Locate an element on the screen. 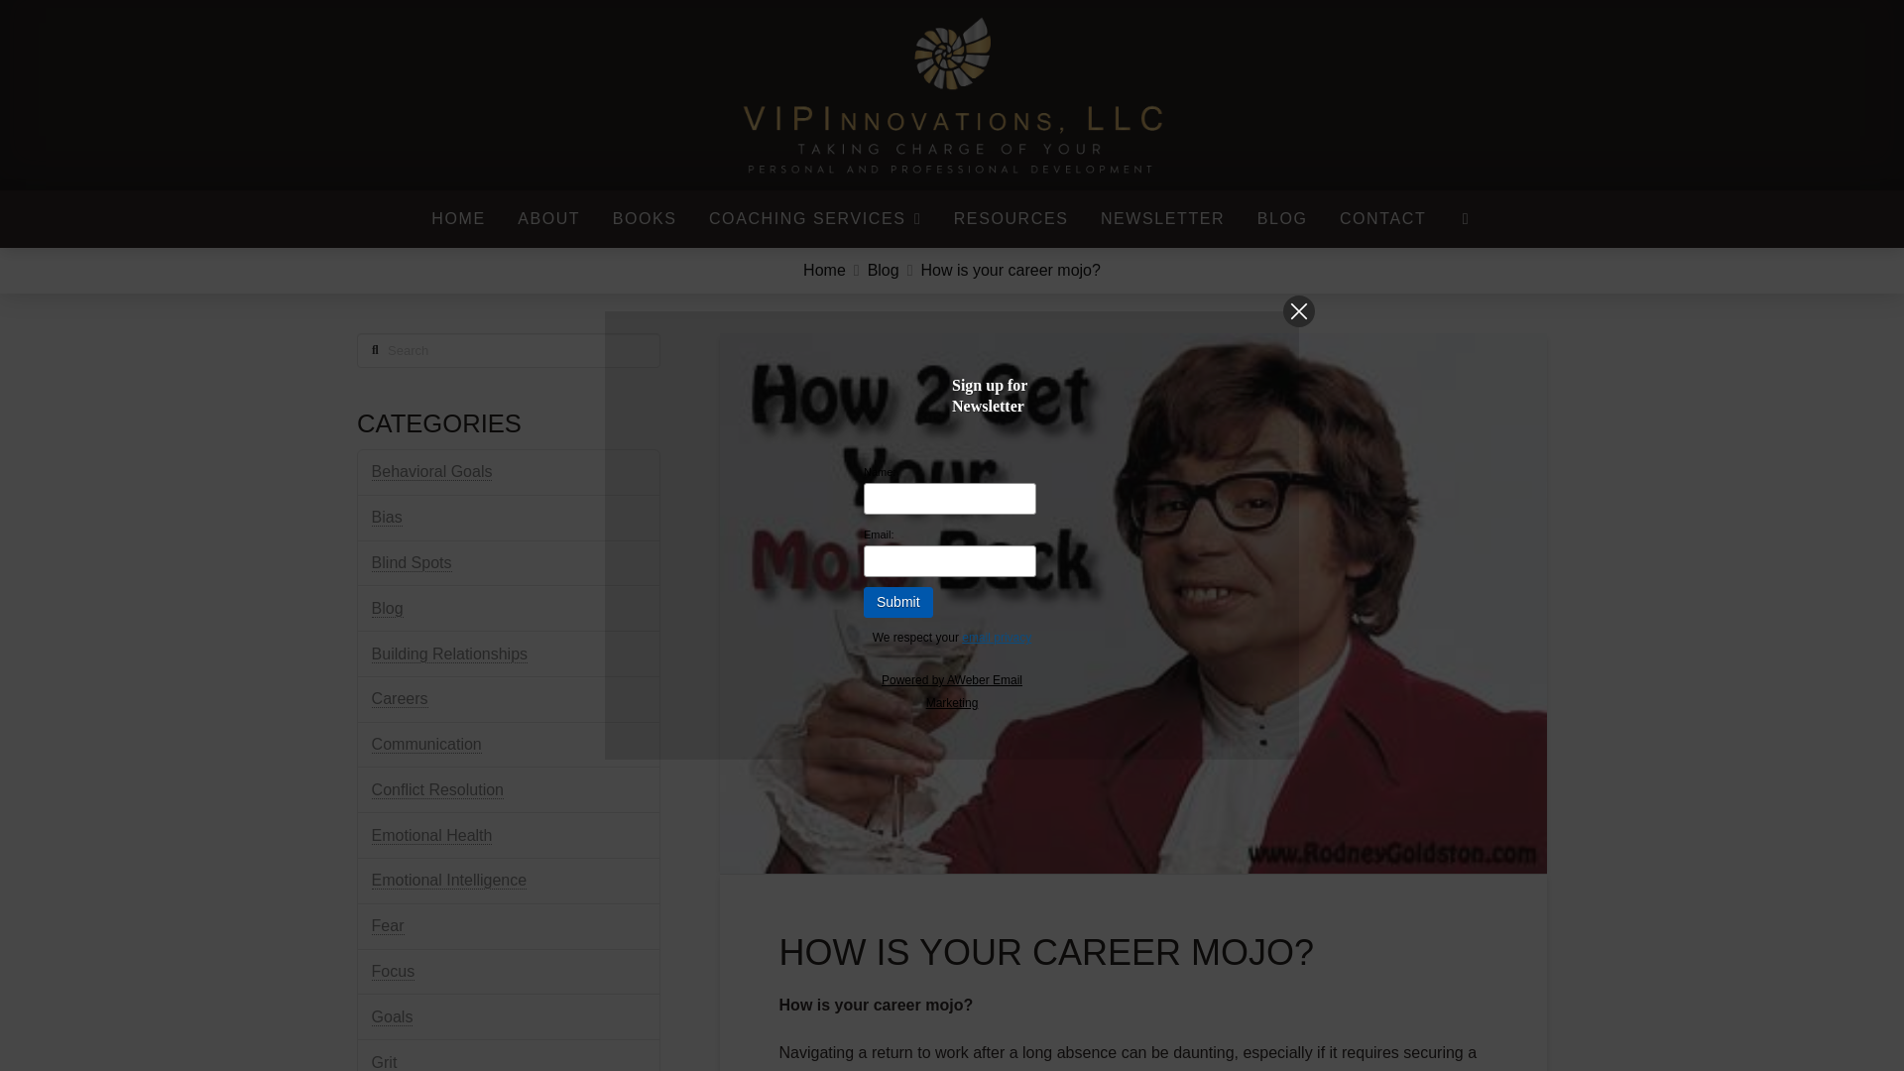 This screenshot has width=1904, height=1071. HOME is located at coordinates (457, 218).